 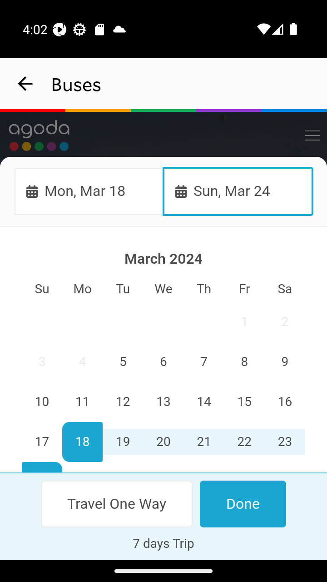 What do you see at coordinates (244, 402) in the screenshot?
I see `15` at bounding box center [244, 402].